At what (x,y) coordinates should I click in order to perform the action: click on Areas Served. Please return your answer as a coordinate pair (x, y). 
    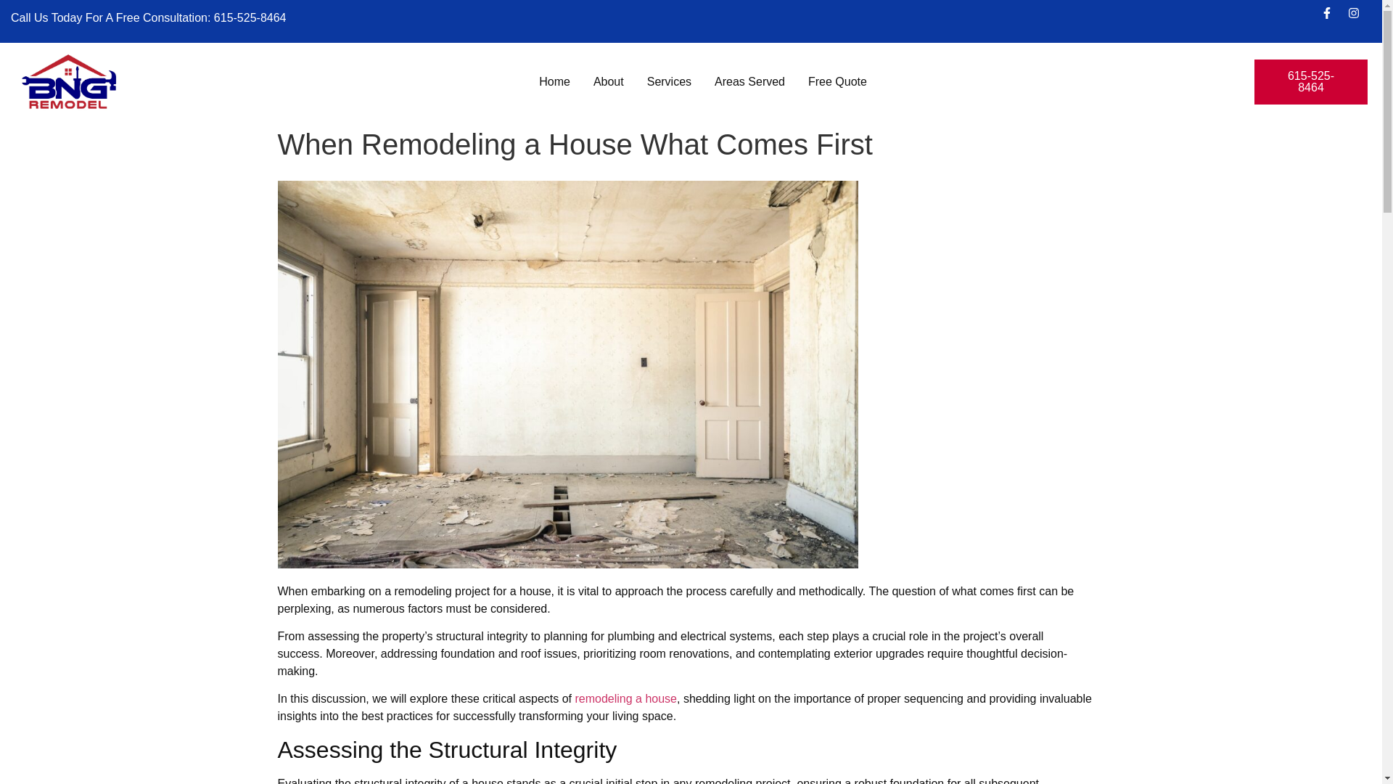
    Looking at the image, I should click on (749, 81).